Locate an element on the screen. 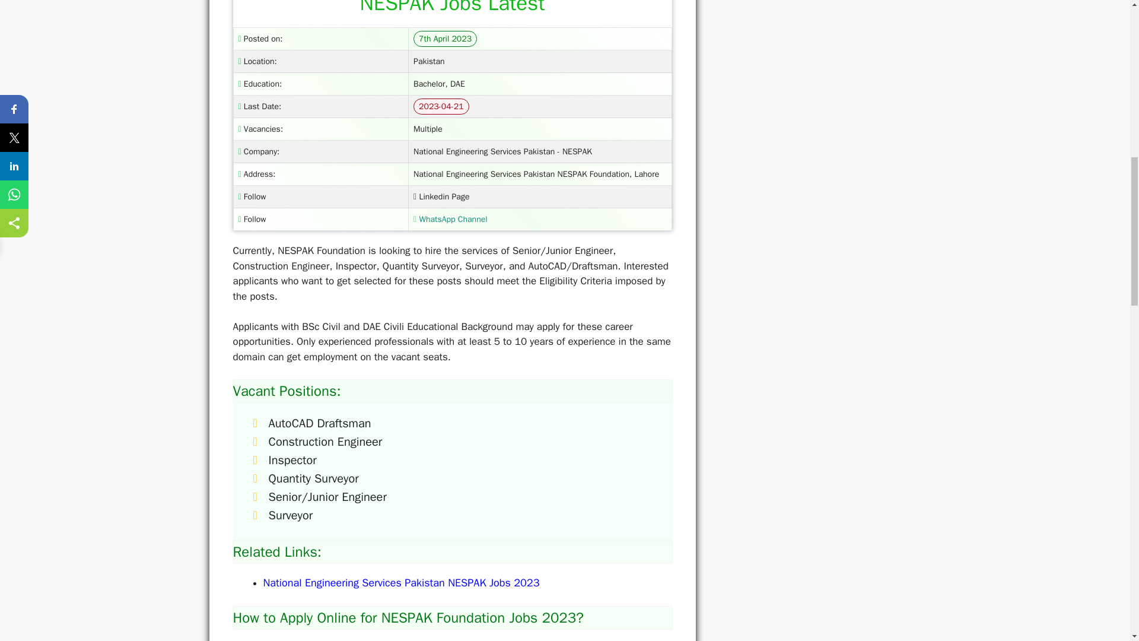 The width and height of the screenshot is (1139, 641). National Engineering Services Pakistan NESPAK Jobs 2023 is located at coordinates (401, 582).